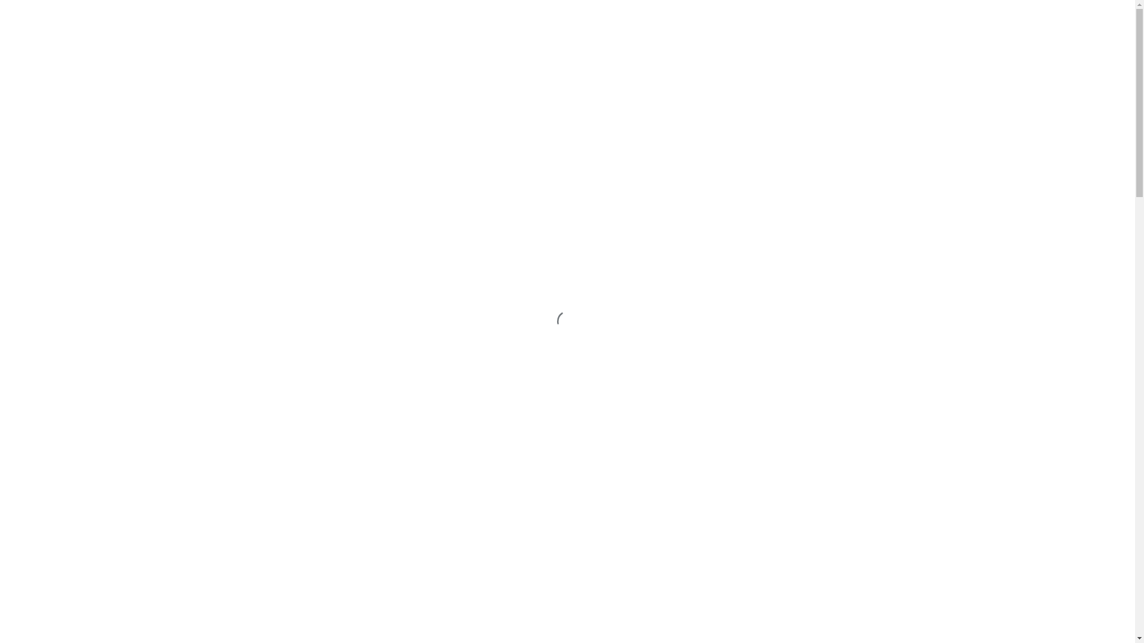 This screenshot has height=643, width=1144. Describe the element at coordinates (39, 124) in the screenshot. I see `Contact` at that location.